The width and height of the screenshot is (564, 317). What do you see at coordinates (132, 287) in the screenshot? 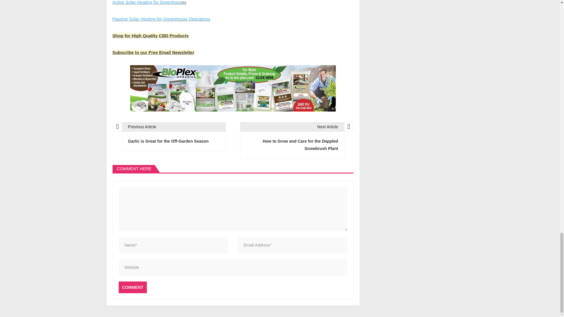
I see `Comment` at bounding box center [132, 287].